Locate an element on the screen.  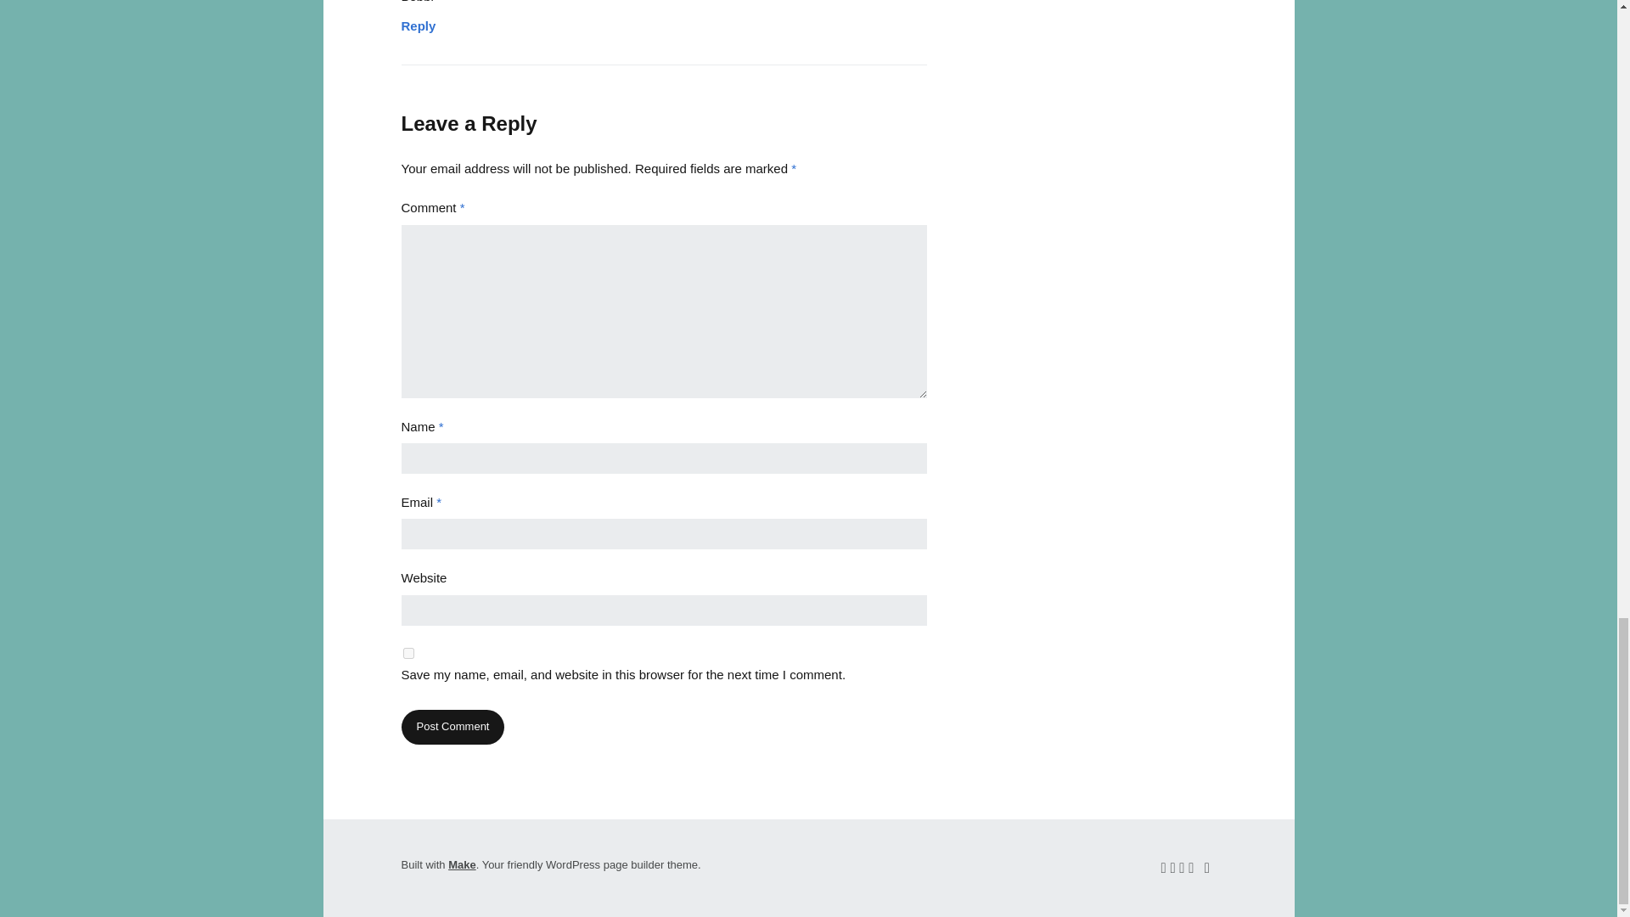
Post Comment is located at coordinates (452, 727).